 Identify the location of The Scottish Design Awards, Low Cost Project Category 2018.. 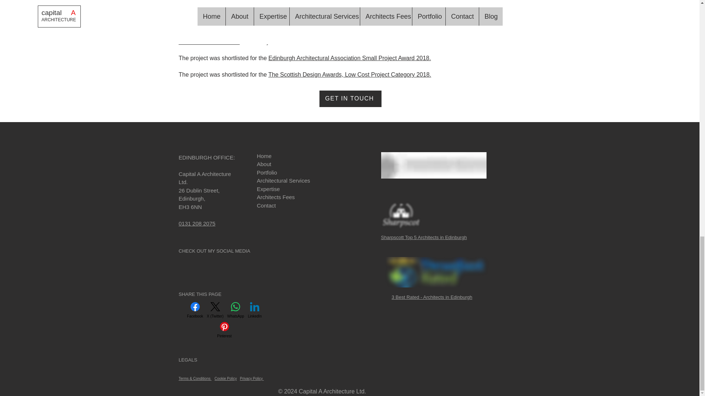
(350, 74).